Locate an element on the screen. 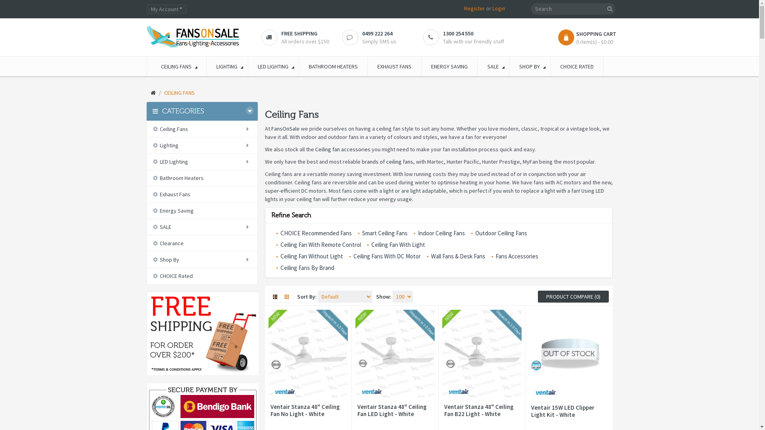  FREE SHIPPING is located at coordinates (300, 33).